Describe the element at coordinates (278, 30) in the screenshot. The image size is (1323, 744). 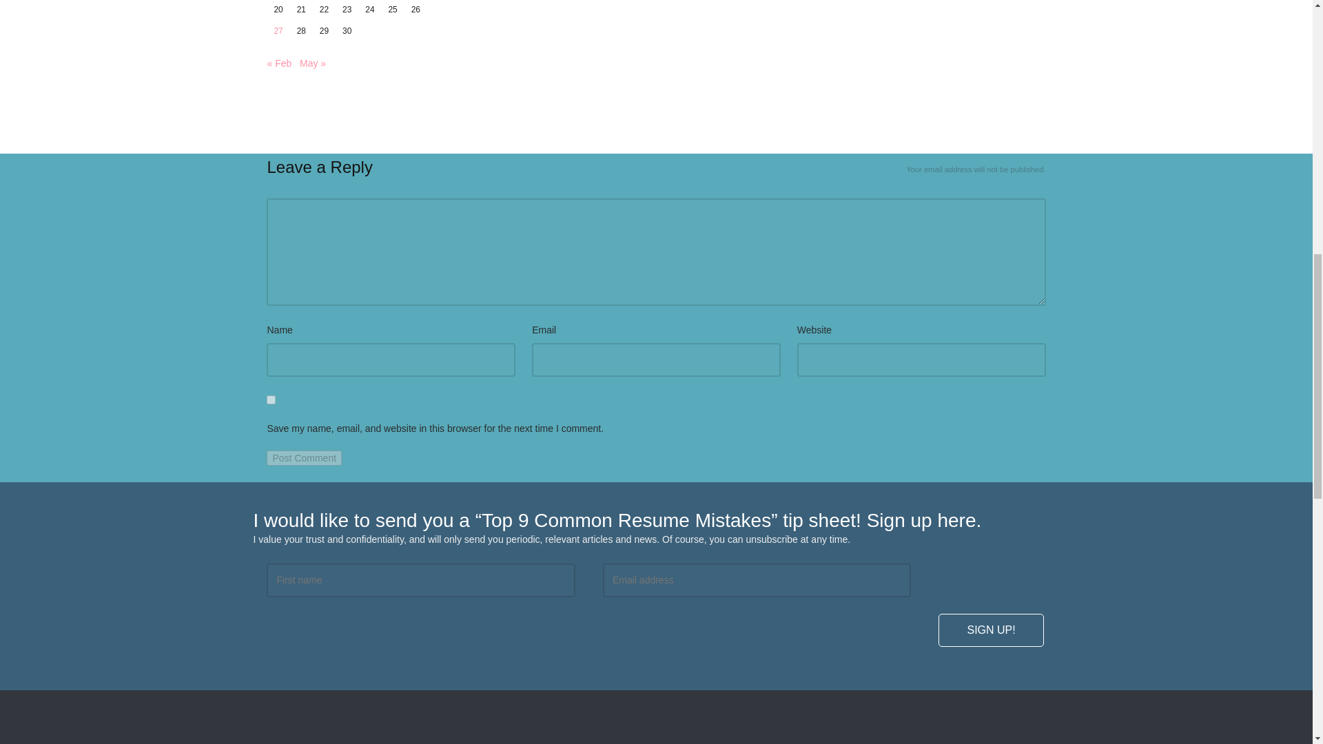
I see `27` at that location.